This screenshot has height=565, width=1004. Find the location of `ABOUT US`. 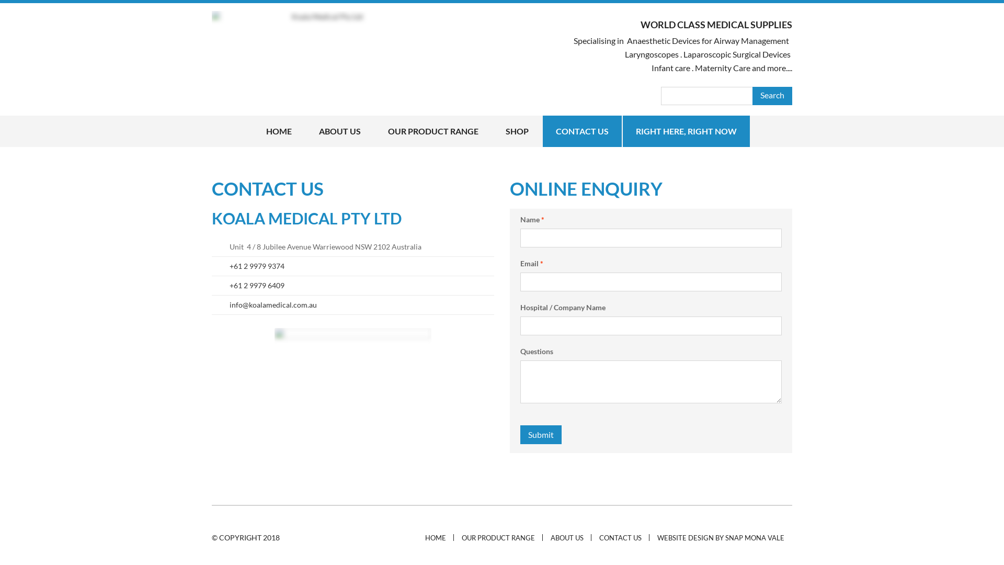

ABOUT US is located at coordinates (567, 538).